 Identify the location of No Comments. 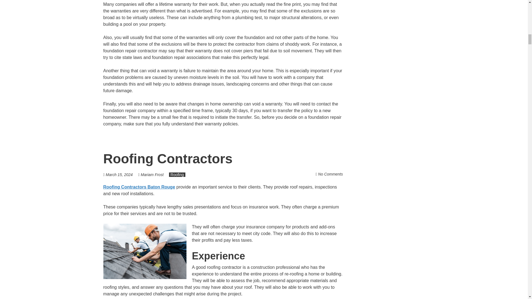
(330, 174).